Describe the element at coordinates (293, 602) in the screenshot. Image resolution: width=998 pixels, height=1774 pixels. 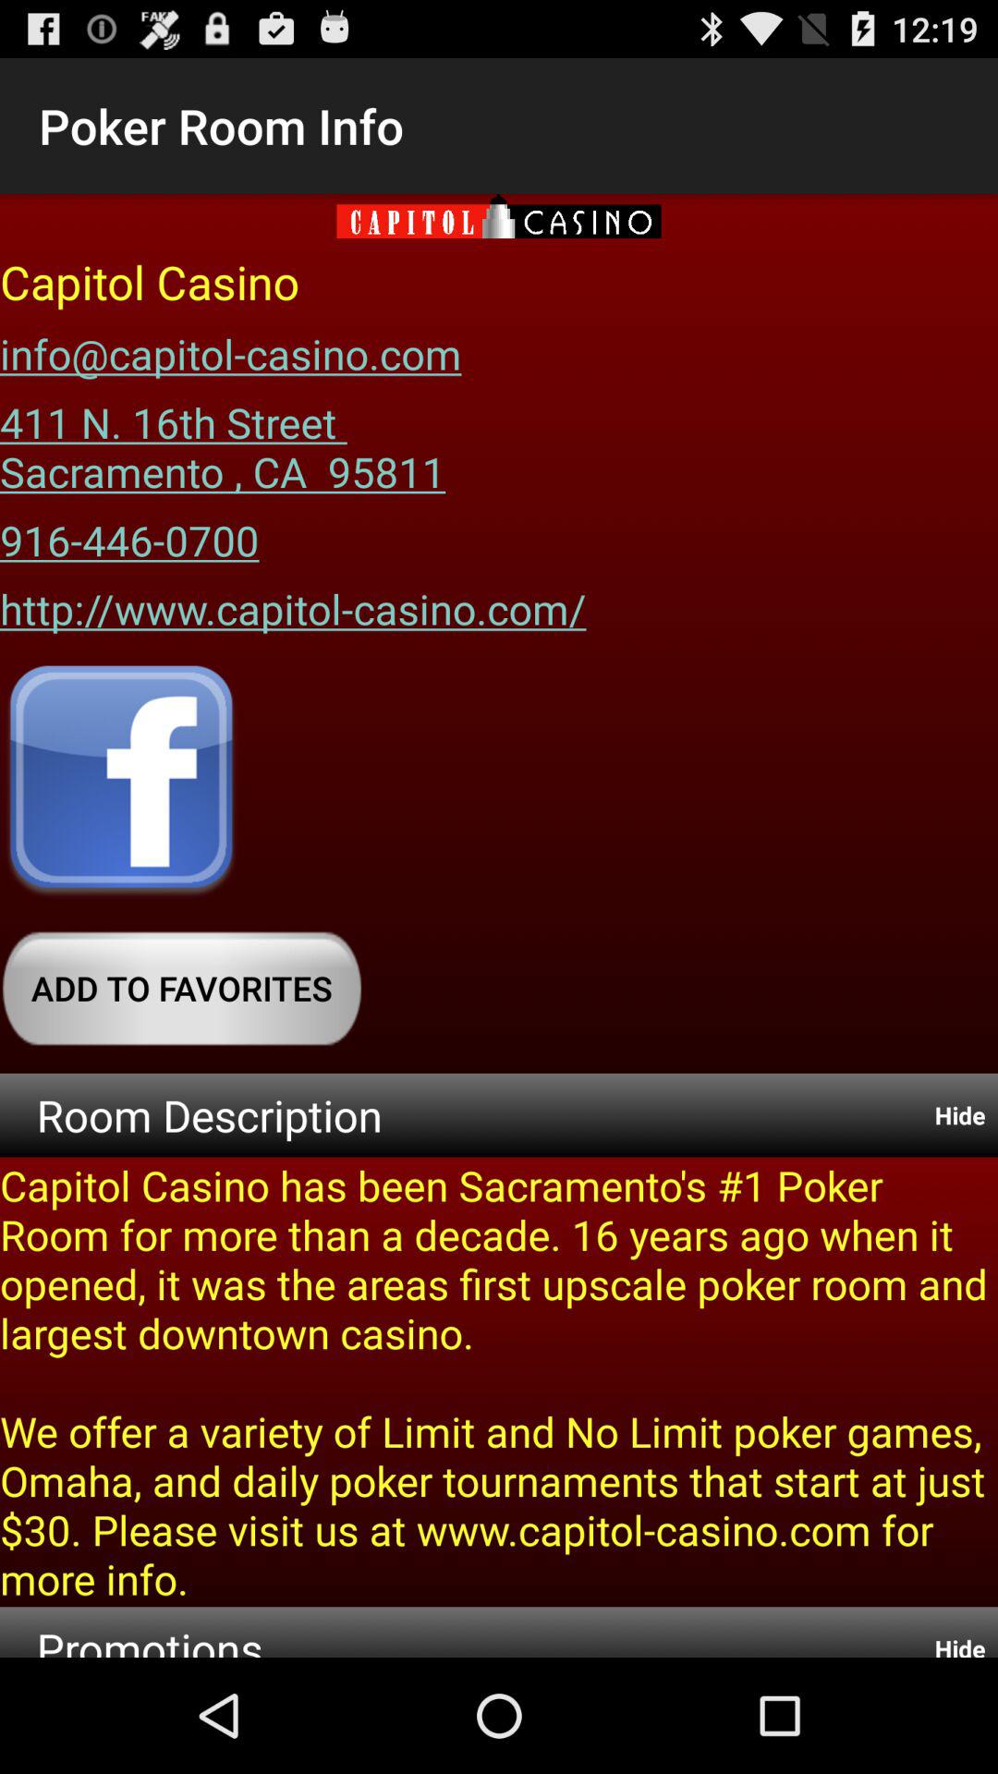
I see `launch icon below the 916-446-0700` at that location.